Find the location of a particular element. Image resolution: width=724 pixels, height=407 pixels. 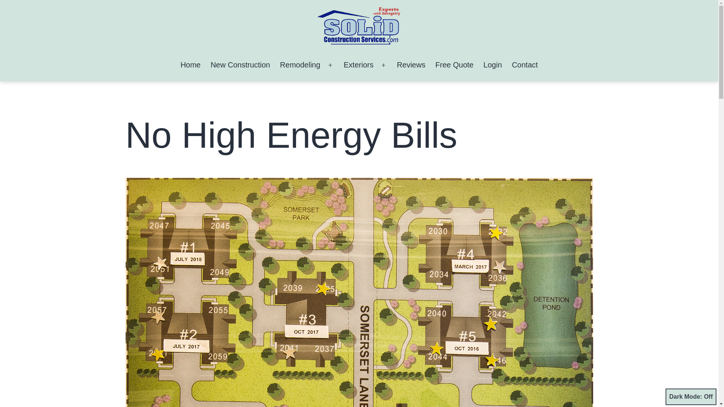

Home is located at coordinates (190, 65).